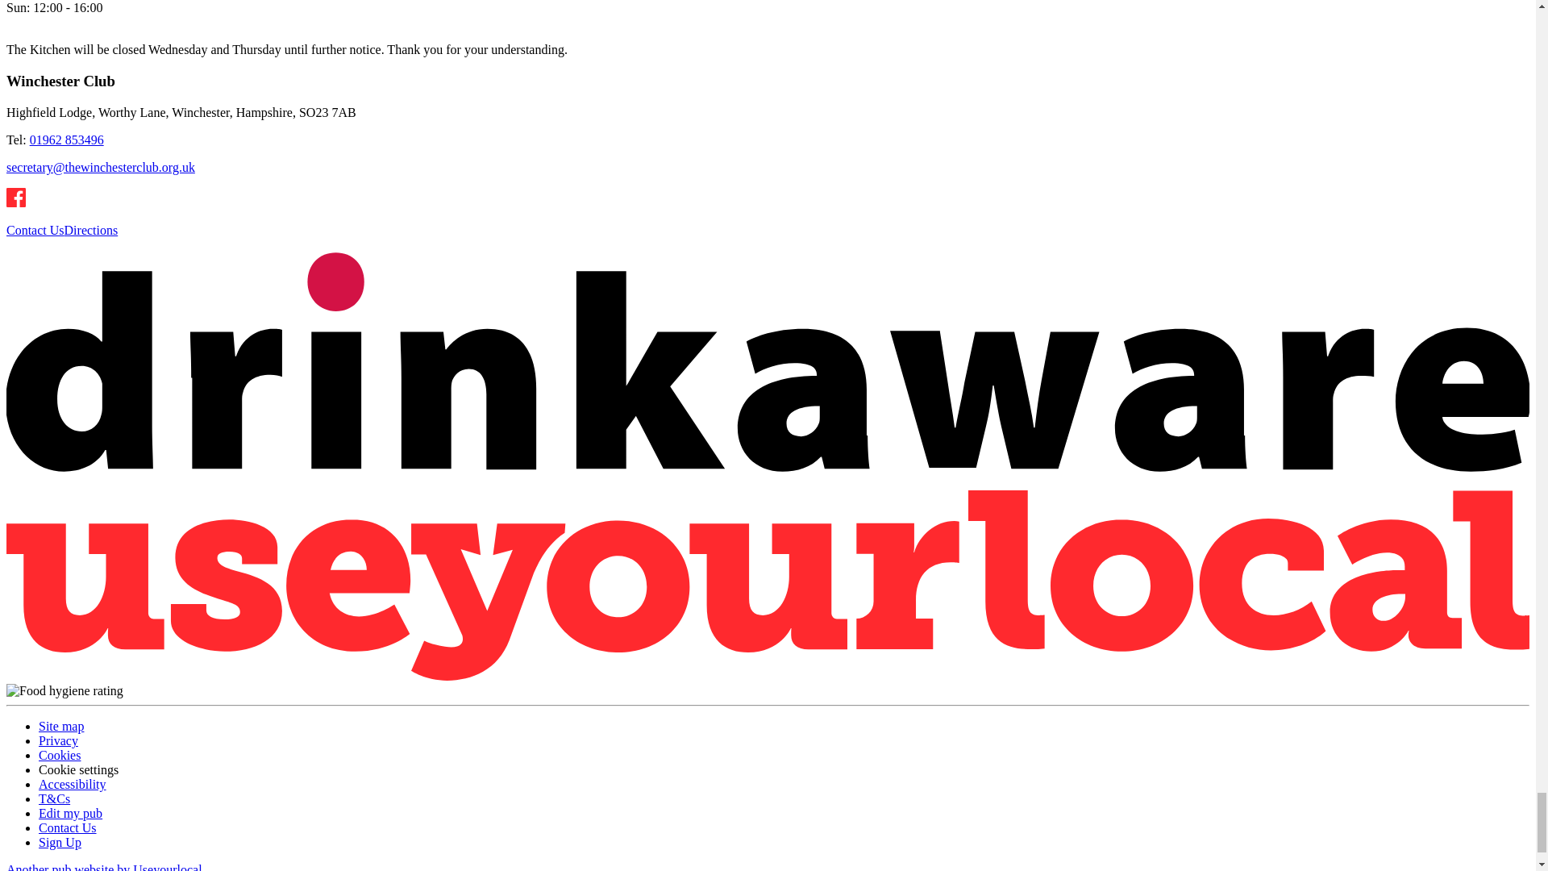 This screenshot has height=871, width=1548. Describe the element at coordinates (92, 229) in the screenshot. I see `Directions` at that location.